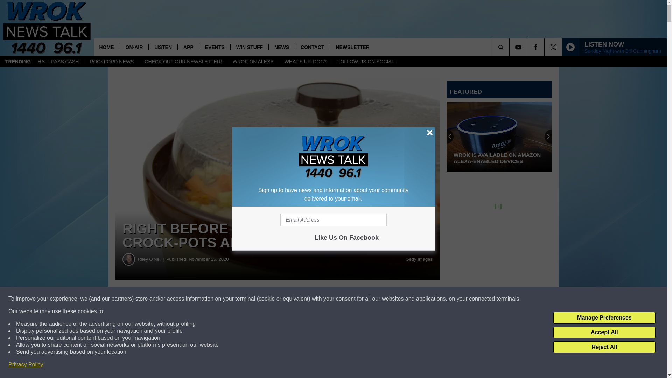 The image size is (672, 378). I want to click on WHAT'S UP, DOC?, so click(305, 62).